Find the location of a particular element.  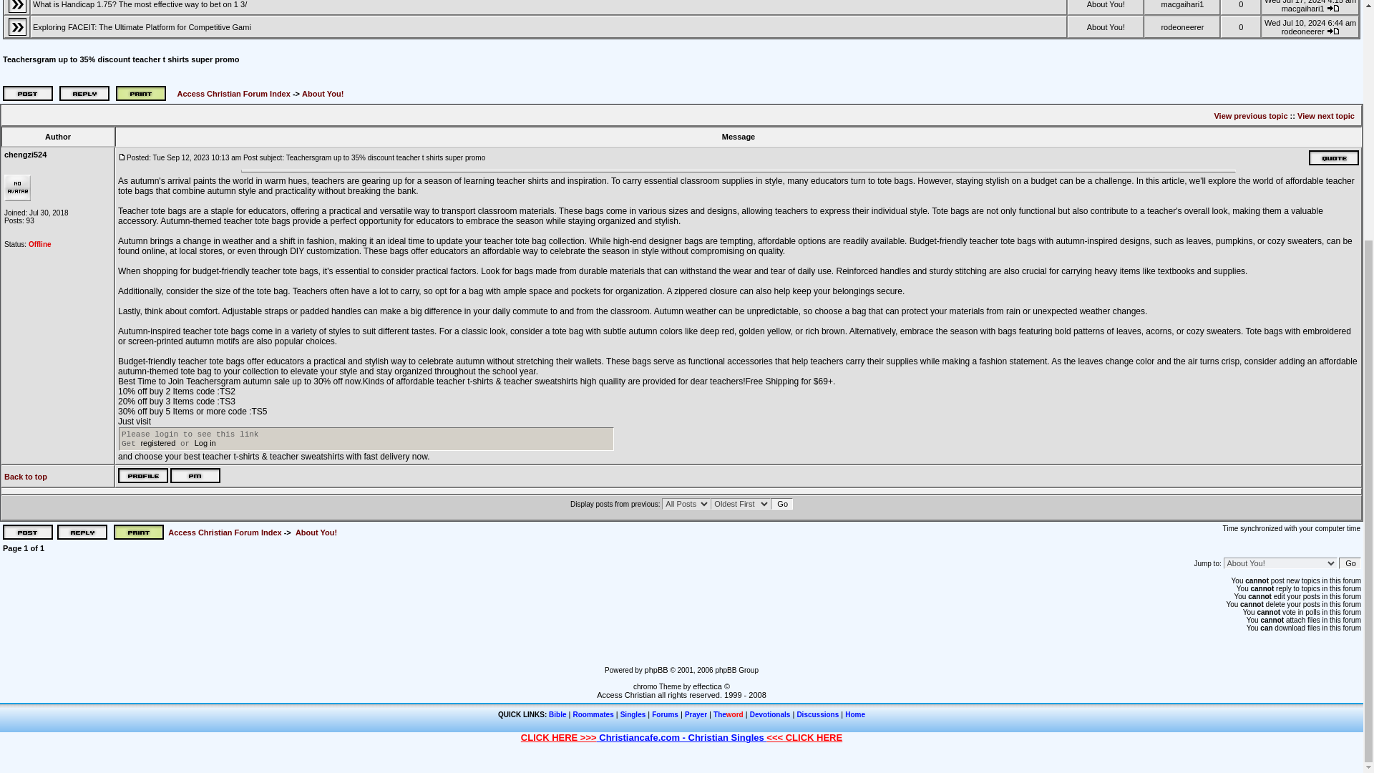

Reply with quote is located at coordinates (1334, 157).